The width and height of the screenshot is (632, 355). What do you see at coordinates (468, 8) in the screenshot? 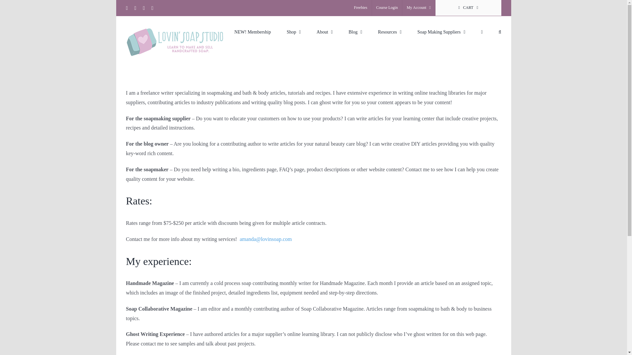
I see `CART` at bounding box center [468, 8].